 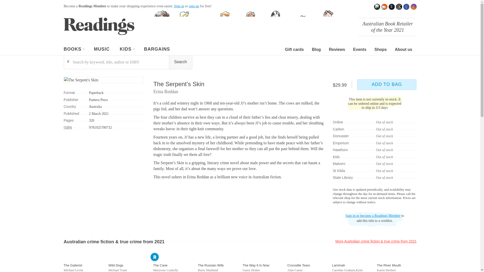 What do you see at coordinates (99, 26) in the screenshot?
I see `Readings` at bounding box center [99, 26].